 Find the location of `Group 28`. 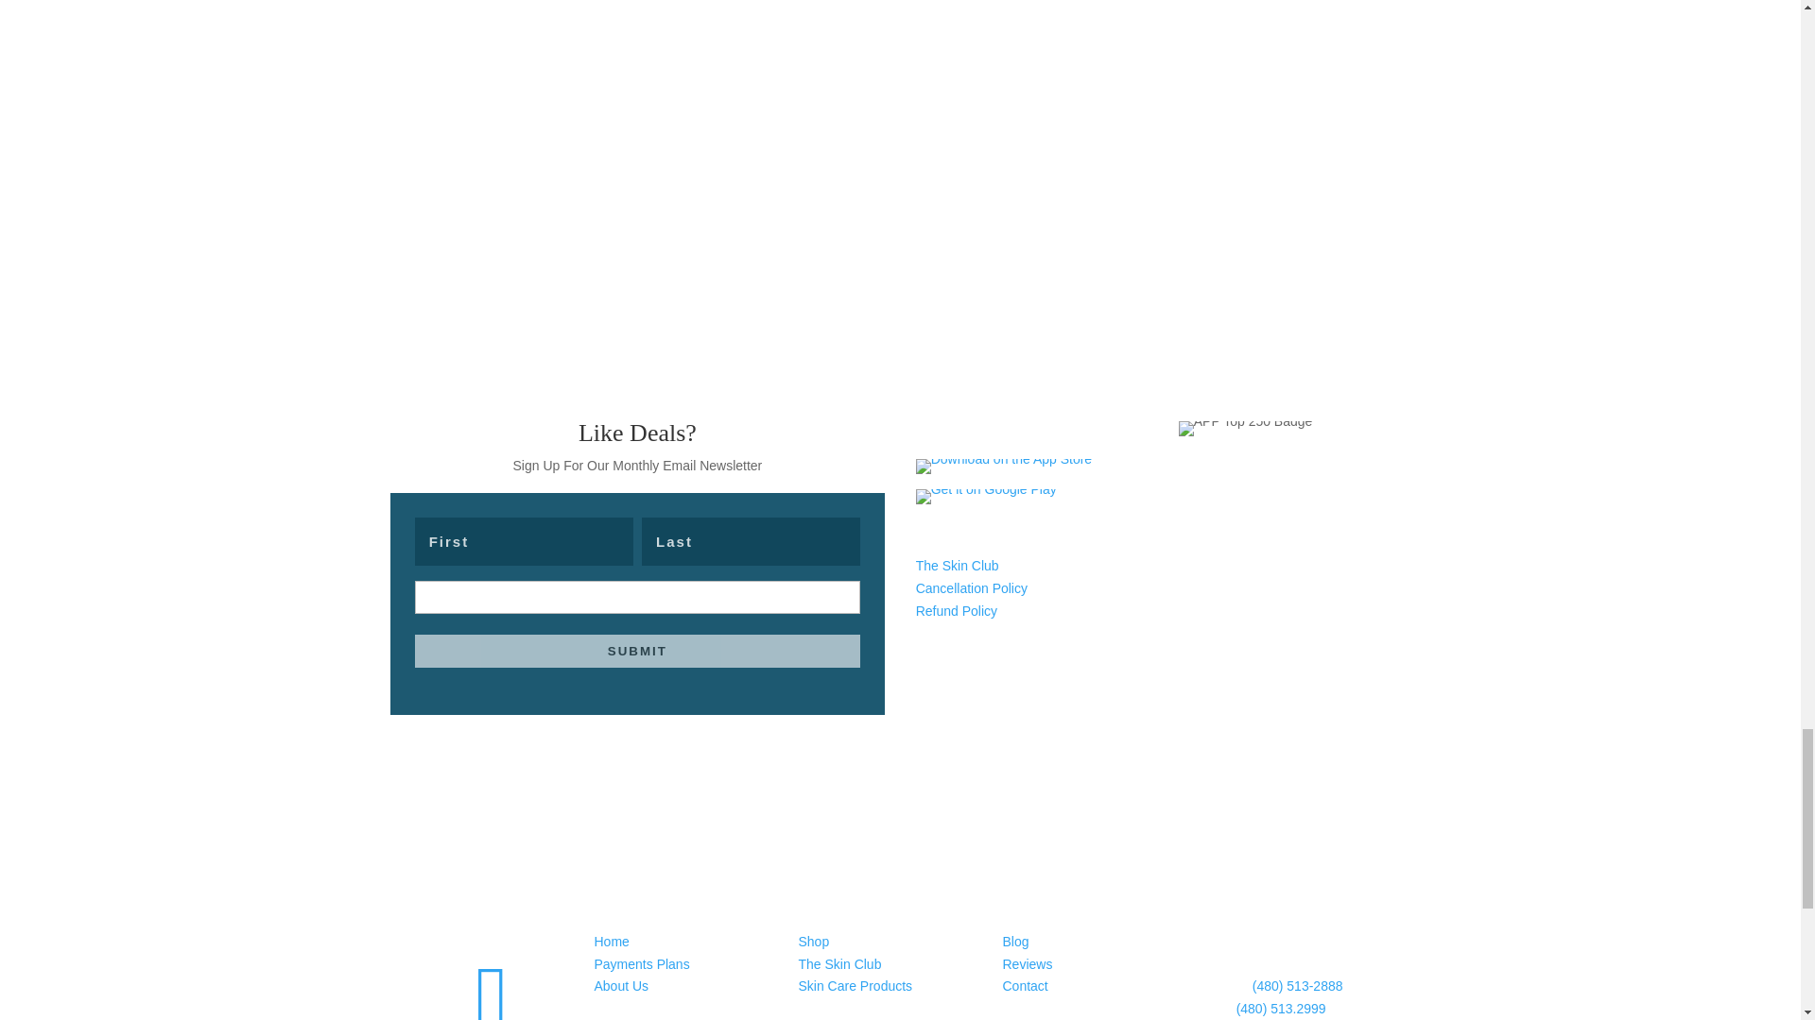

Group 28 is located at coordinates (1056, 102).